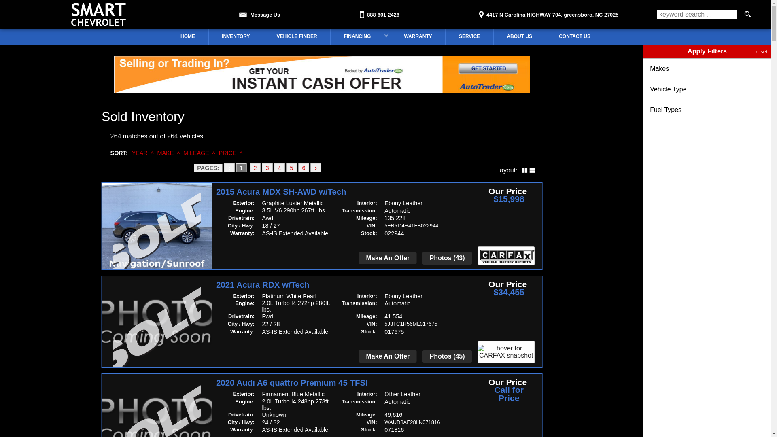  What do you see at coordinates (707, 51) in the screenshot?
I see `Apply Filters` at bounding box center [707, 51].